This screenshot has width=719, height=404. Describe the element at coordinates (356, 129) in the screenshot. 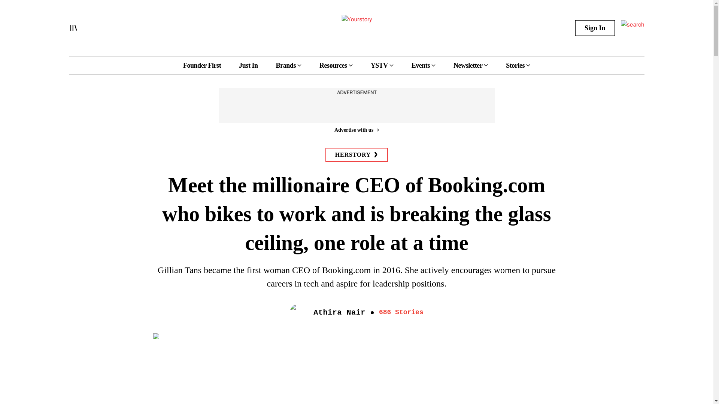

I see `Advertise with us` at that location.